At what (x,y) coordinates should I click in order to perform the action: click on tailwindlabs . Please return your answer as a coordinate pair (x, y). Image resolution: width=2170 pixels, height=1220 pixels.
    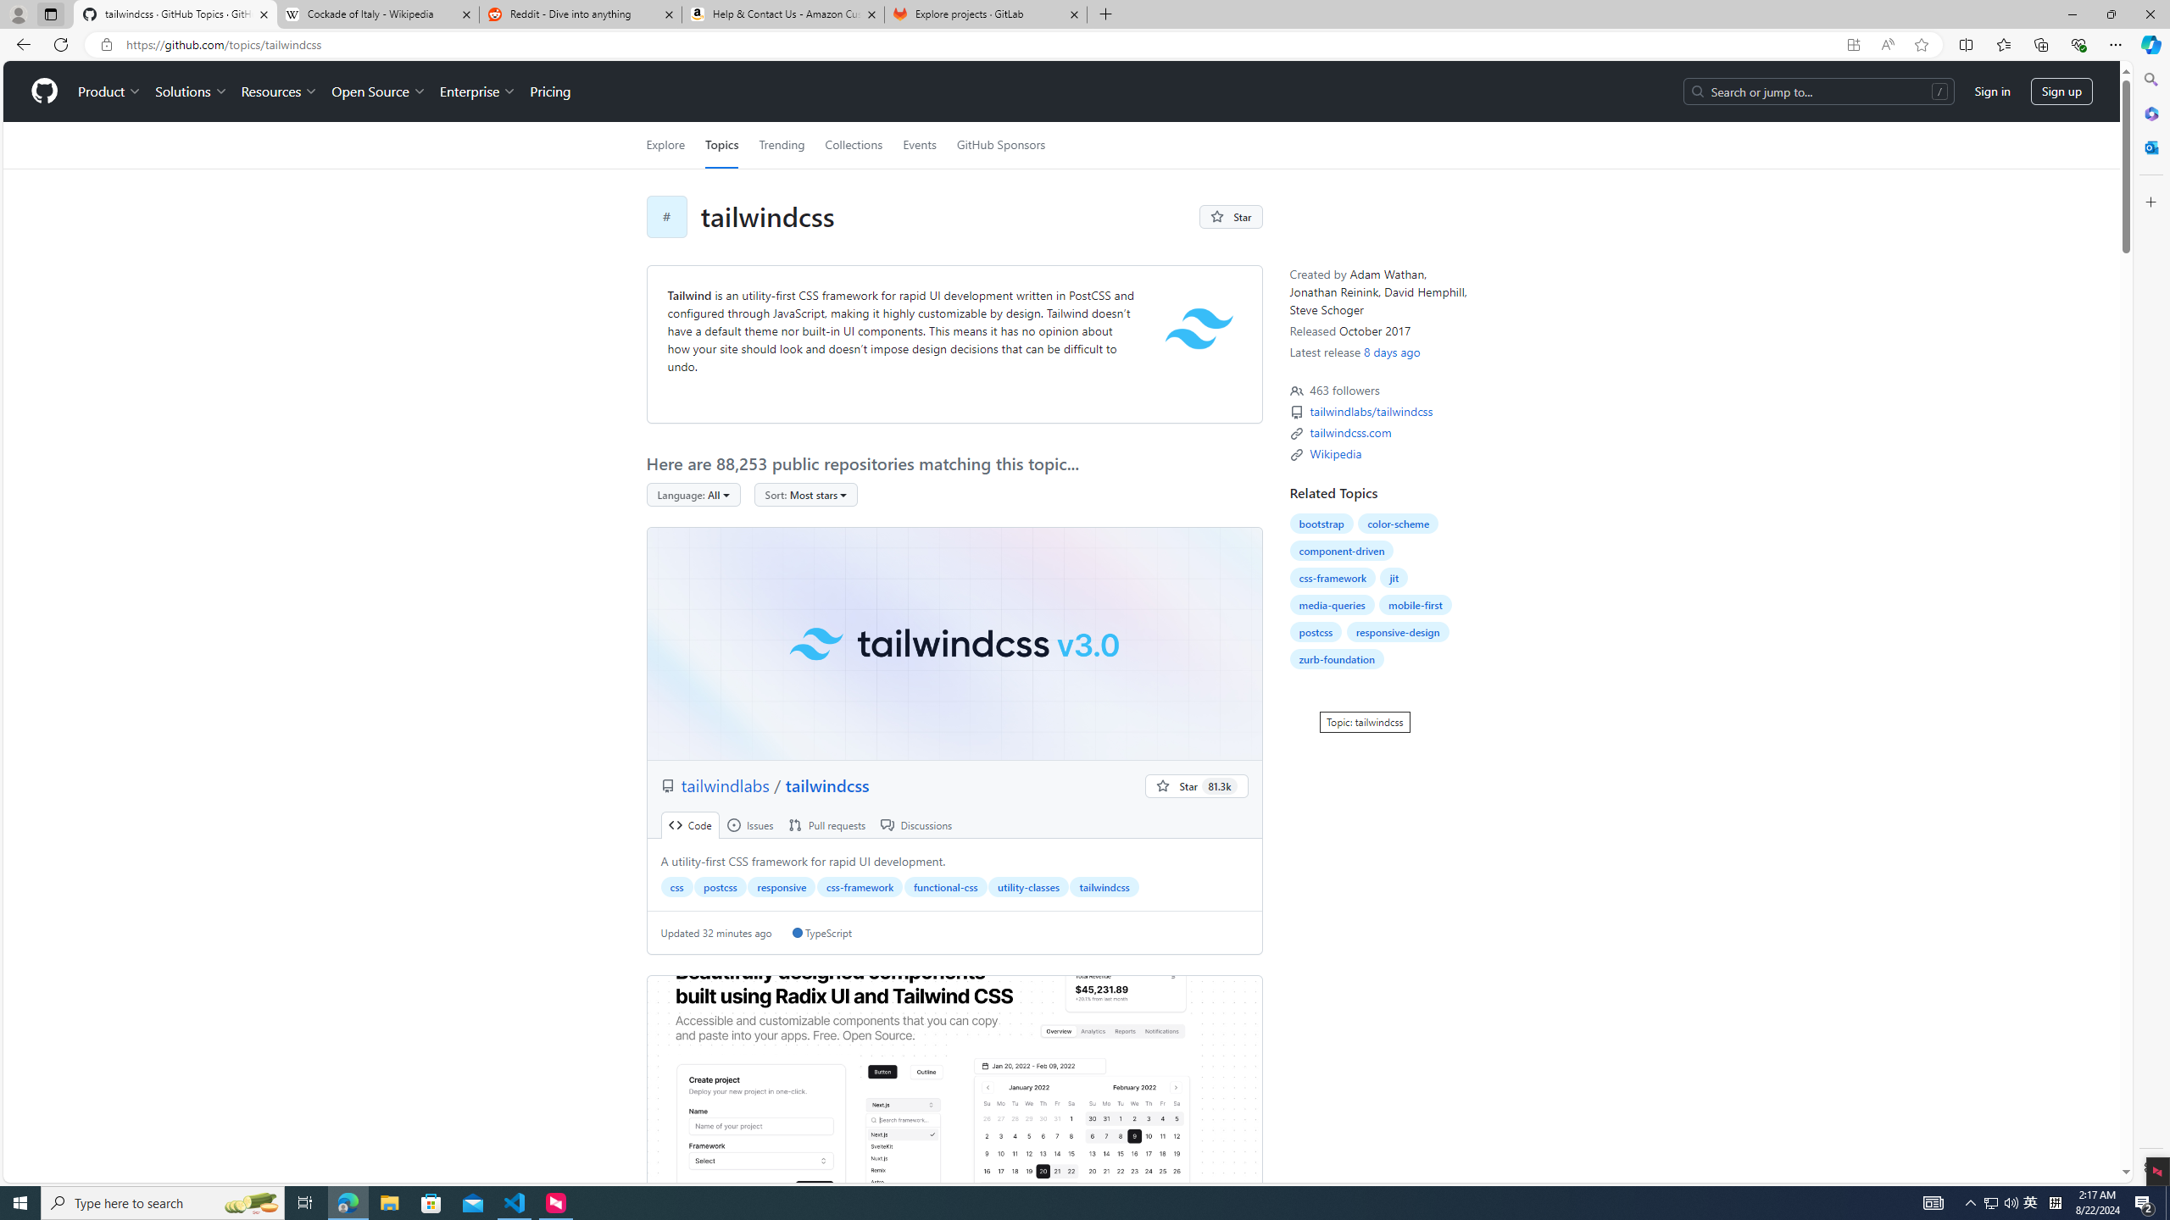
    Looking at the image, I should click on (727, 785).